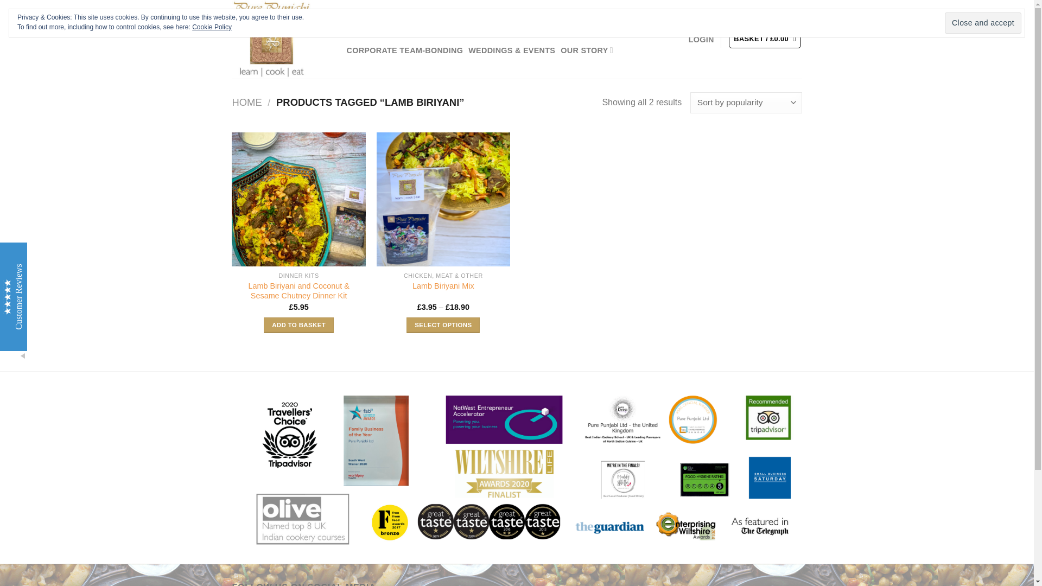 Image resolution: width=1042 pixels, height=586 pixels. What do you see at coordinates (404, 50) in the screenshot?
I see `CORPORATE TEAM-BONDING` at bounding box center [404, 50].